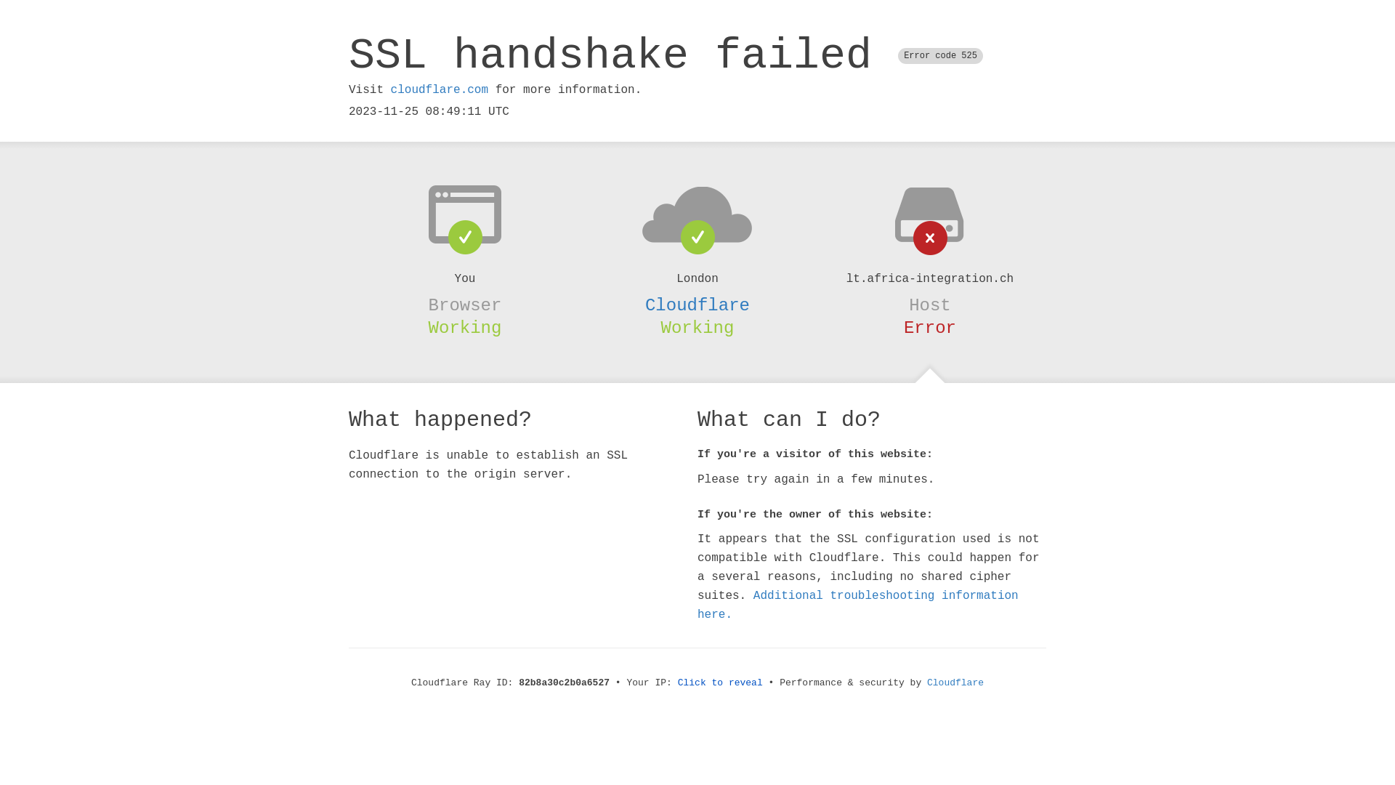  Describe the element at coordinates (697, 305) in the screenshot. I see `Cloudflare` at that location.